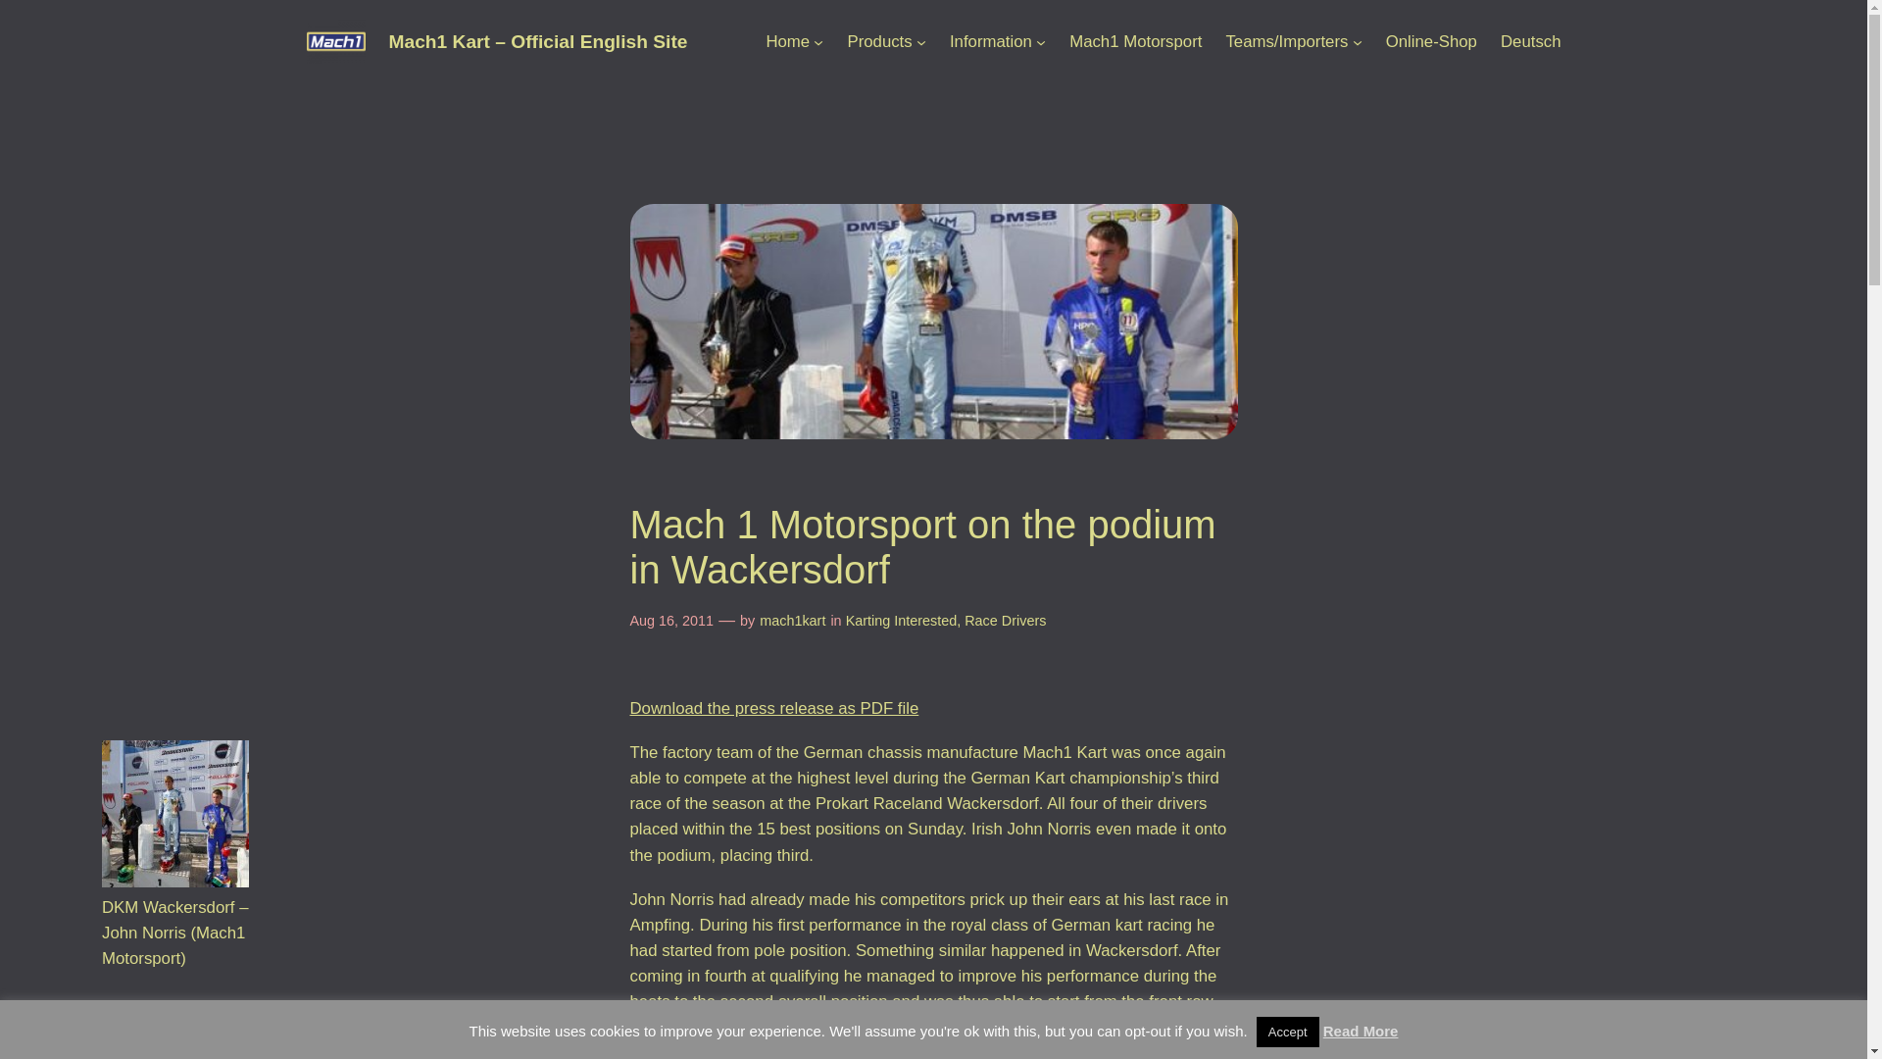  Describe the element at coordinates (990, 42) in the screenshot. I see `Information` at that location.